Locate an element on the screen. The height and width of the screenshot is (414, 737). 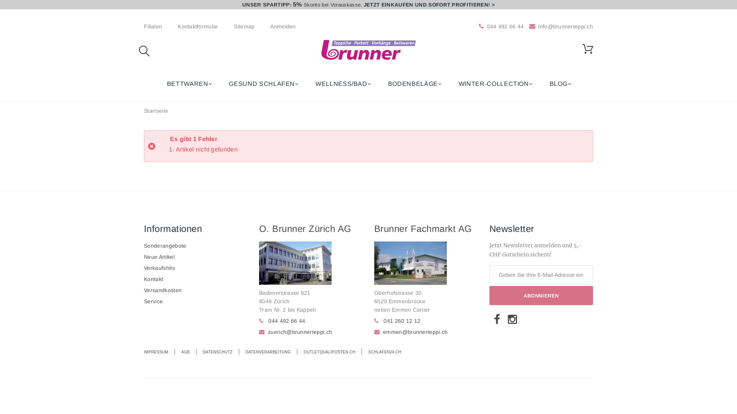
Kontakt is located at coordinates (154, 279).